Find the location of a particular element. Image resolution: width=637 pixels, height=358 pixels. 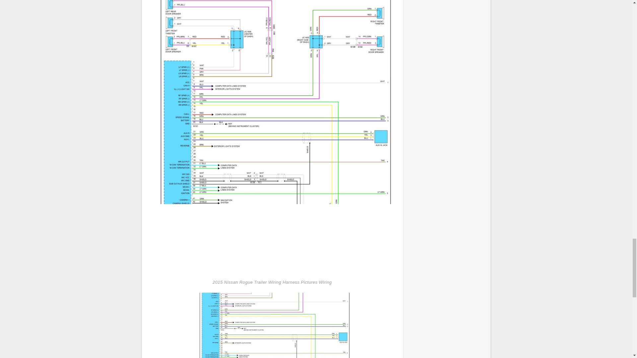

DIAGRAM Nissan Rogue 2017 User Wiring Diagram FULL is located at coordinates (272, 326).